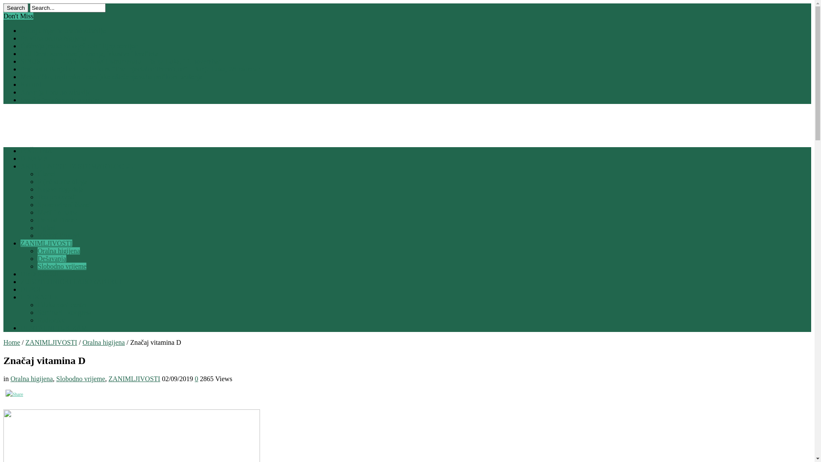  I want to click on Oralna higijena, so click(103, 342).